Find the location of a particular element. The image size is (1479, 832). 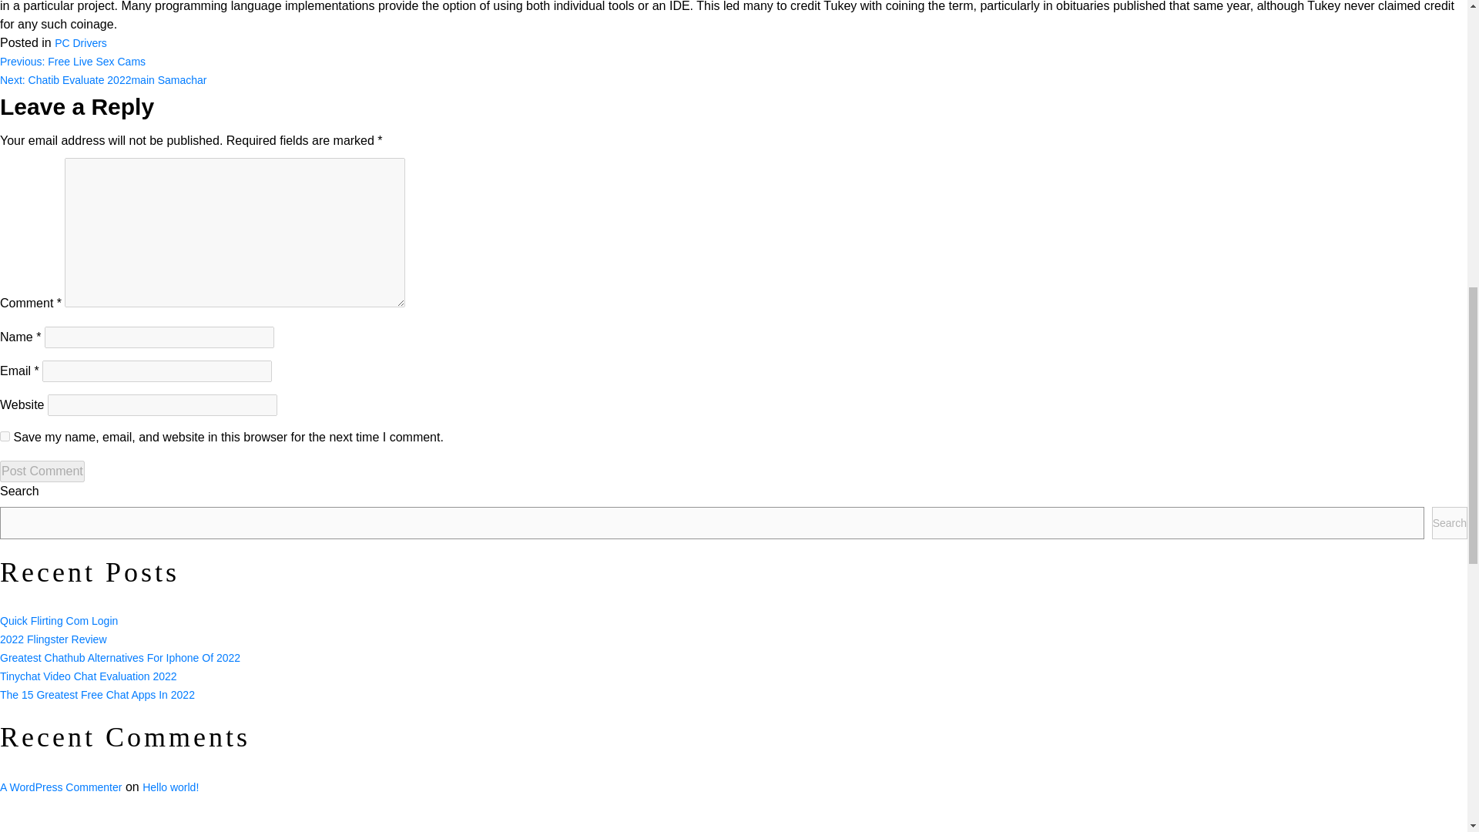

Post Comment is located at coordinates (42, 471).